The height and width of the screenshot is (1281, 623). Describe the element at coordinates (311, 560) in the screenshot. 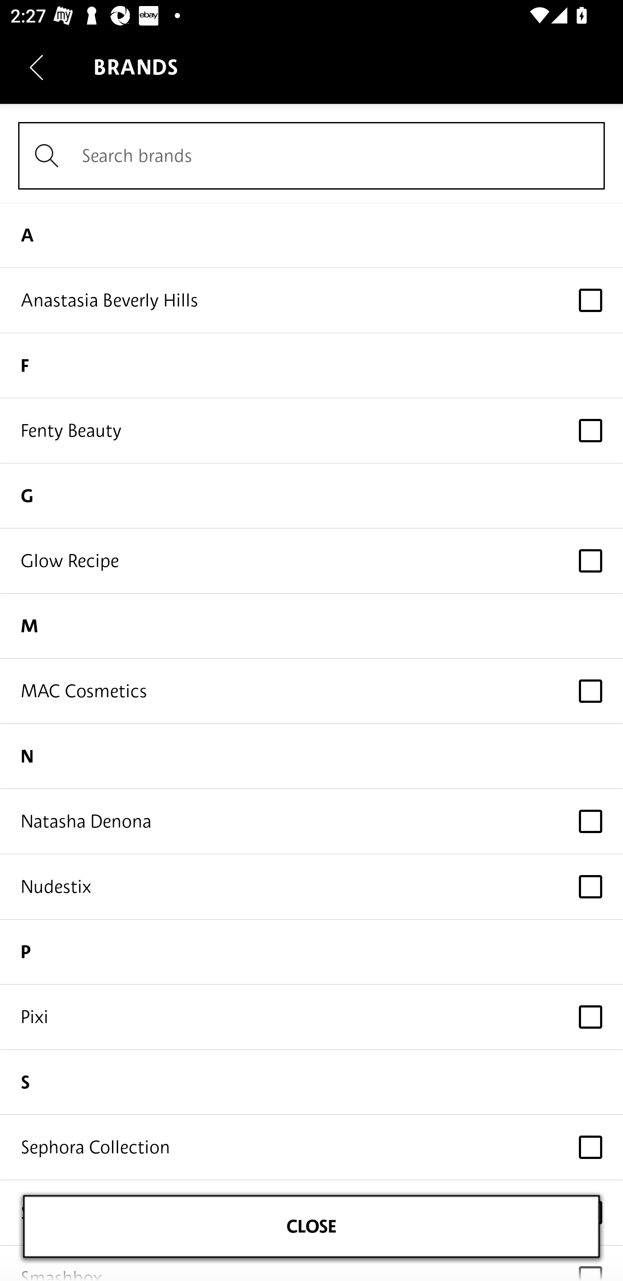

I see `Glow Recipe` at that location.